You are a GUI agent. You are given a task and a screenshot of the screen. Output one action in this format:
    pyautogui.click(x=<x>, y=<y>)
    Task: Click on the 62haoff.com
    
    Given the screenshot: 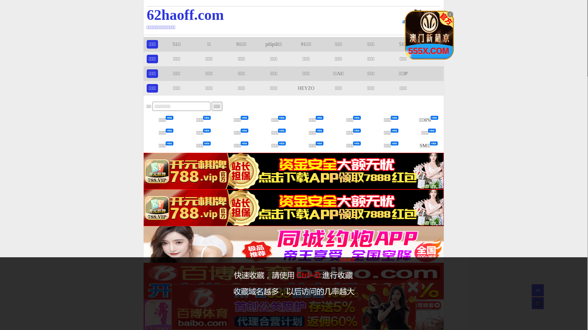 What is the action you would take?
    pyautogui.click(x=264, y=15)
    